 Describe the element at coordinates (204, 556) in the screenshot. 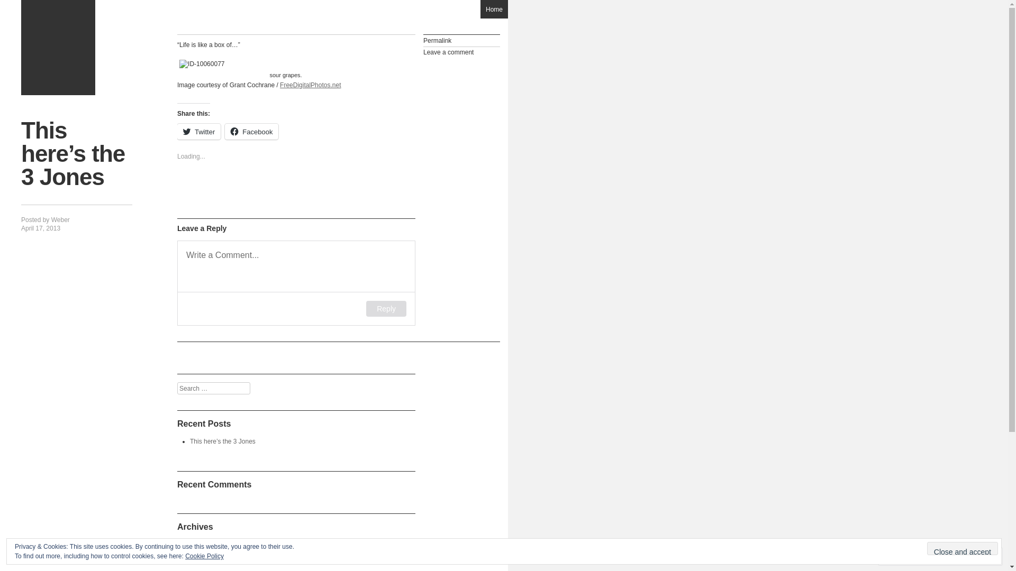

I see `Cookie Policy` at that location.